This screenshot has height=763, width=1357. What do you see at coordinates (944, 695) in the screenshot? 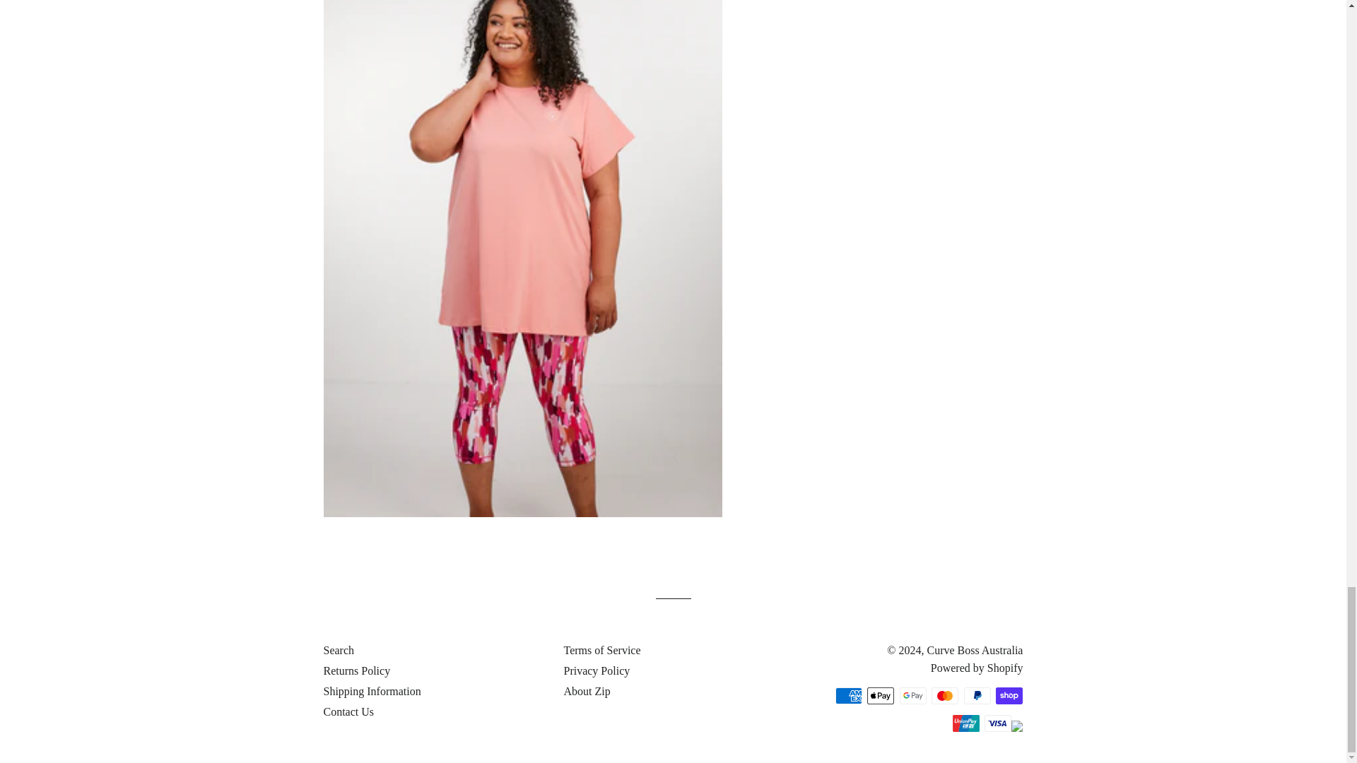
I see `Mastercard` at bounding box center [944, 695].